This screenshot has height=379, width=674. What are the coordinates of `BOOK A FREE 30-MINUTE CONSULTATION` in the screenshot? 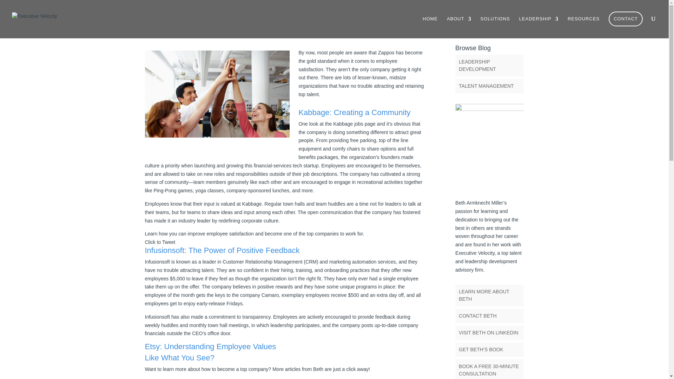 It's located at (489, 370).